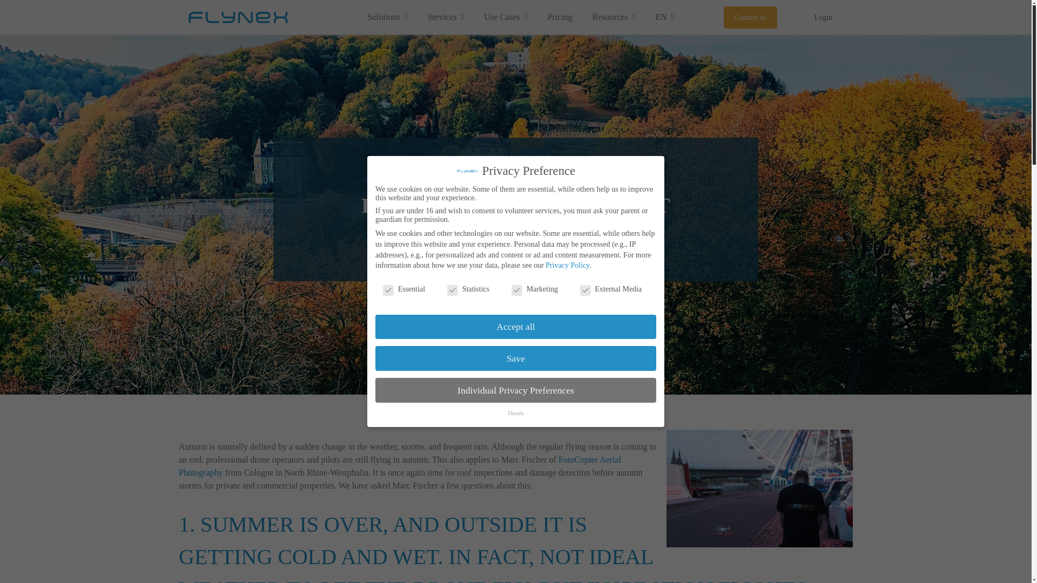 This screenshot has height=583, width=1037. I want to click on Resources, so click(614, 17).